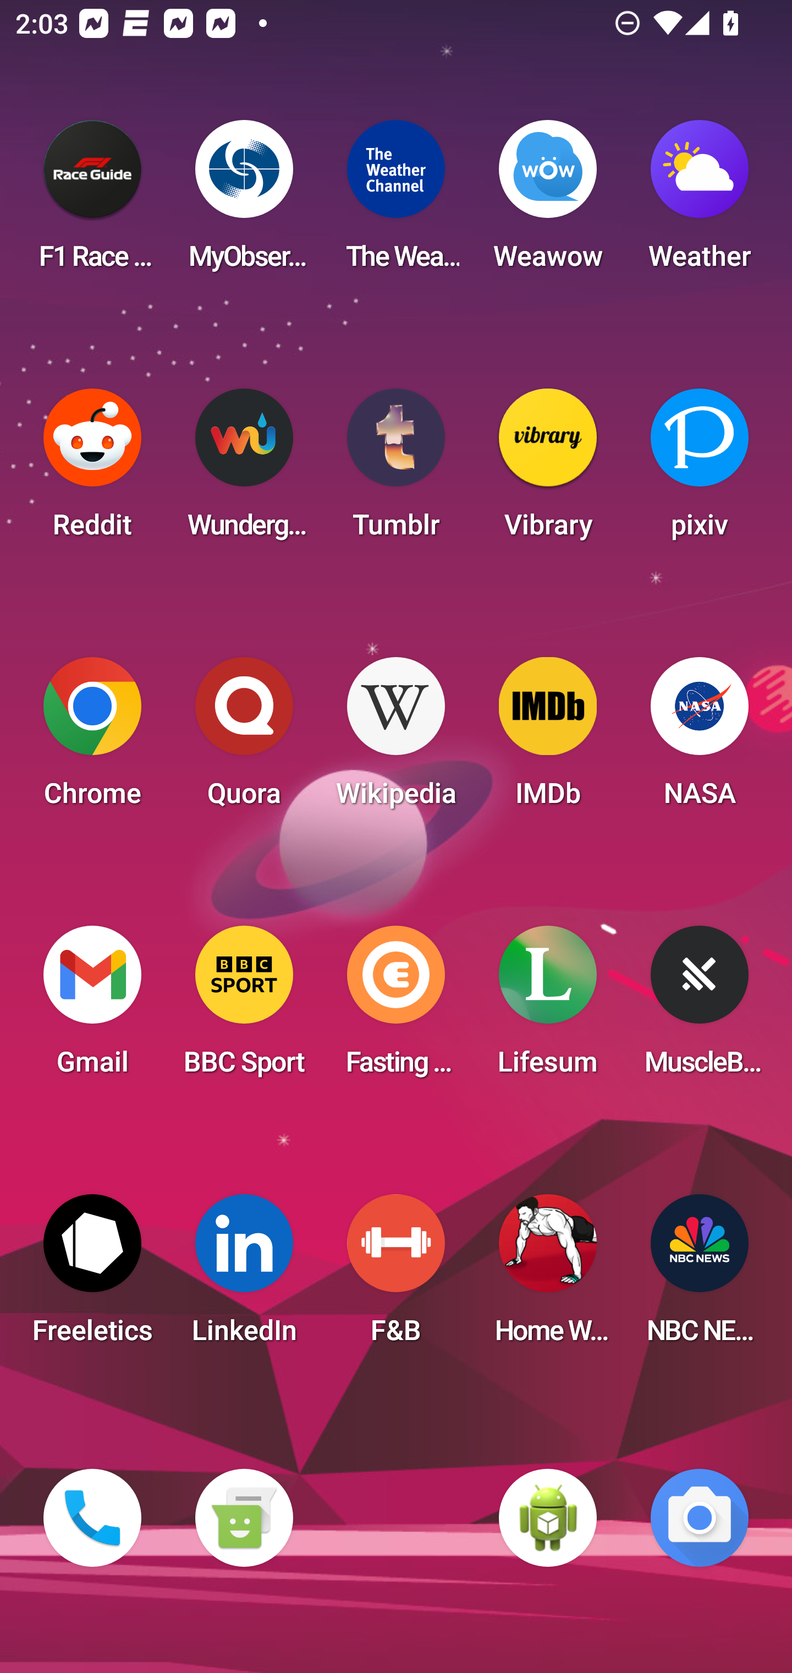 The width and height of the screenshot is (792, 1673). I want to click on Tumblr, so click(396, 470).